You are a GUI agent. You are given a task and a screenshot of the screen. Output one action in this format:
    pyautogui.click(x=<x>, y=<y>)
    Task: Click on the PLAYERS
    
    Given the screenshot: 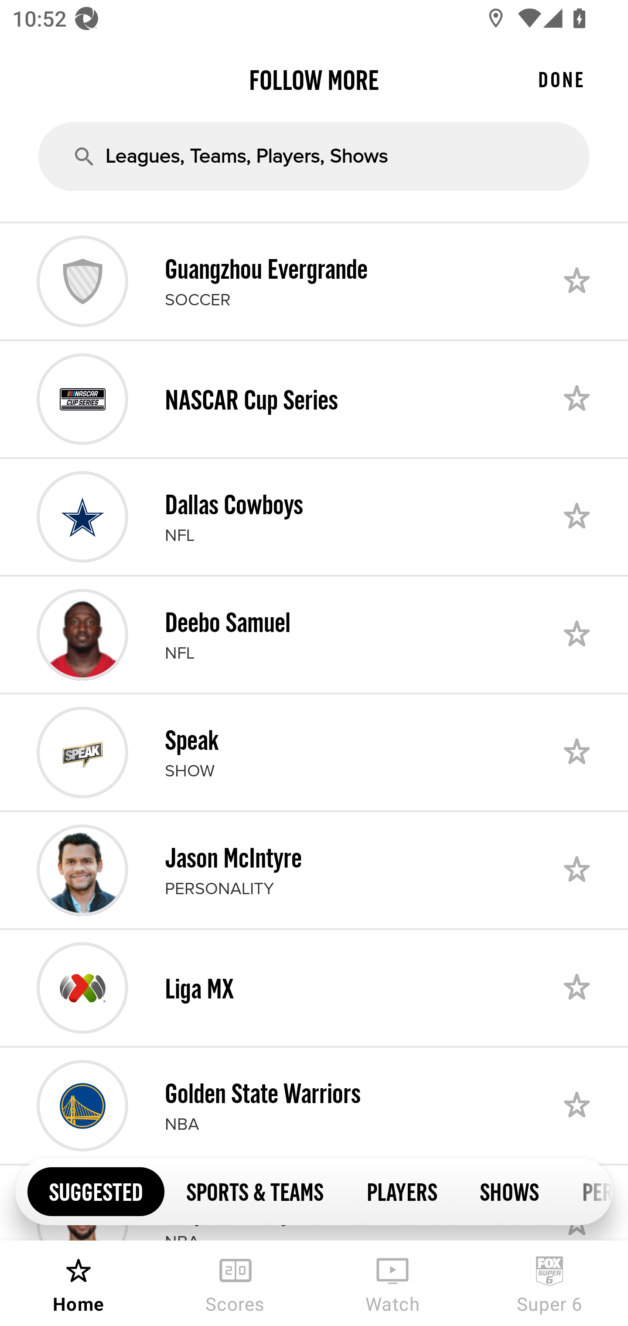 What is the action you would take?
    pyautogui.click(x=401, y=1191)
    